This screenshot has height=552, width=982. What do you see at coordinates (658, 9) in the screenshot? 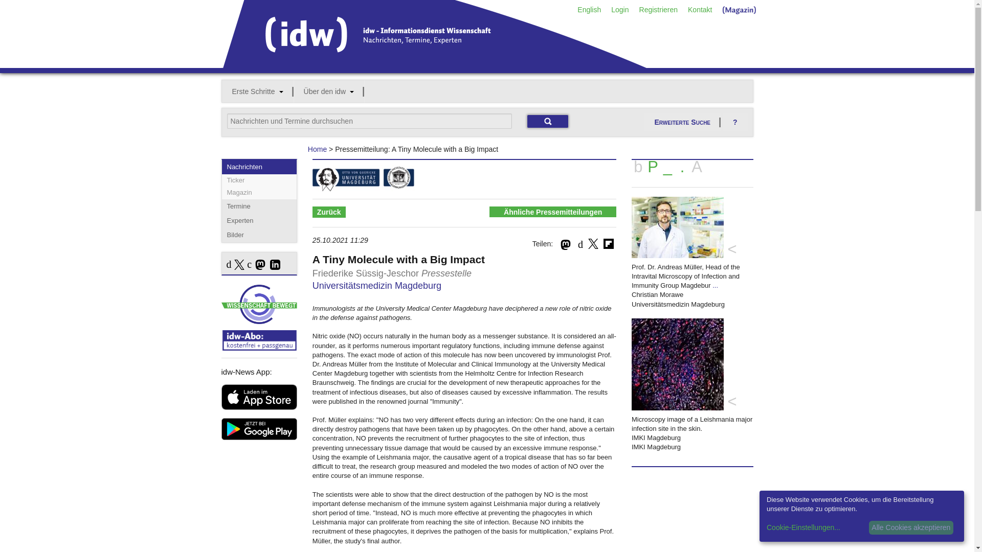
I see `Registrieren` at bounding box center [658, 9].